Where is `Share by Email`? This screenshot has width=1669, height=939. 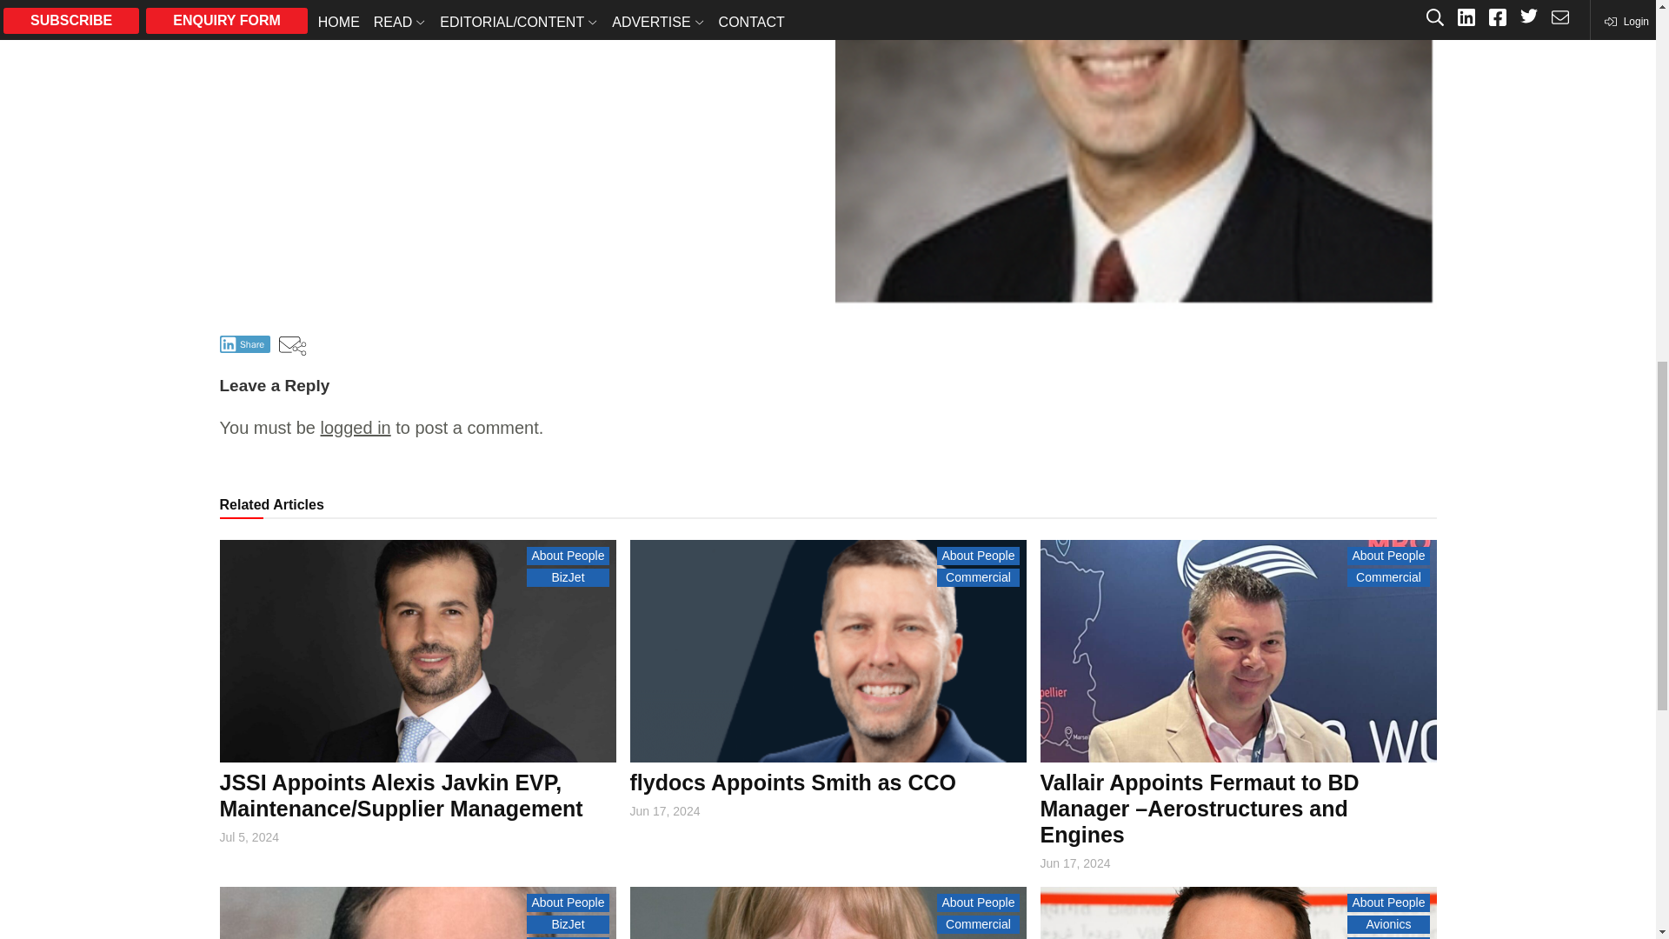
Share by Email is located at coordinates (292, 346).